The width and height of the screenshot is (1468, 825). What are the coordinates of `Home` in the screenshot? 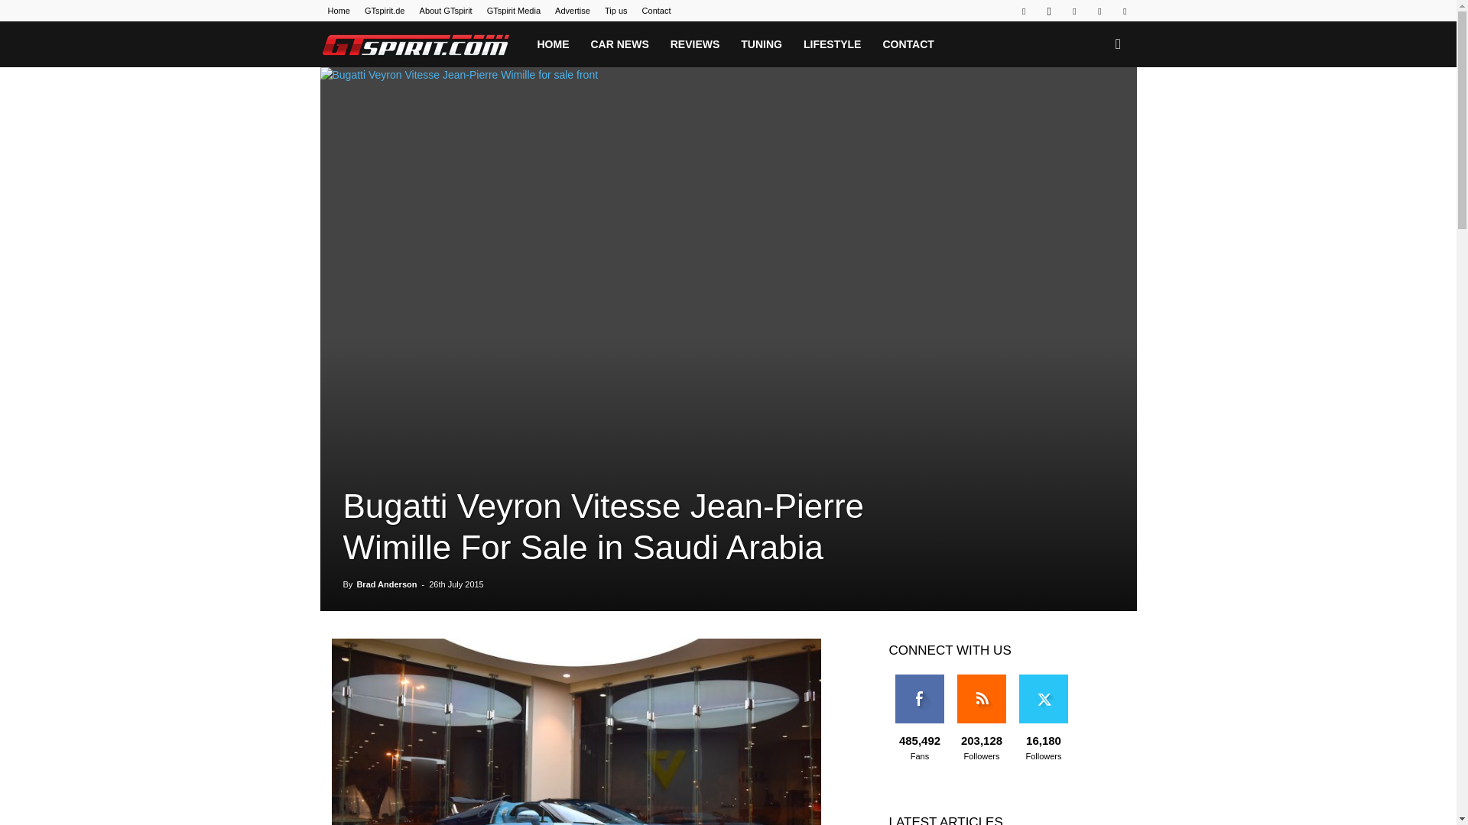 It's located at (338, 11).